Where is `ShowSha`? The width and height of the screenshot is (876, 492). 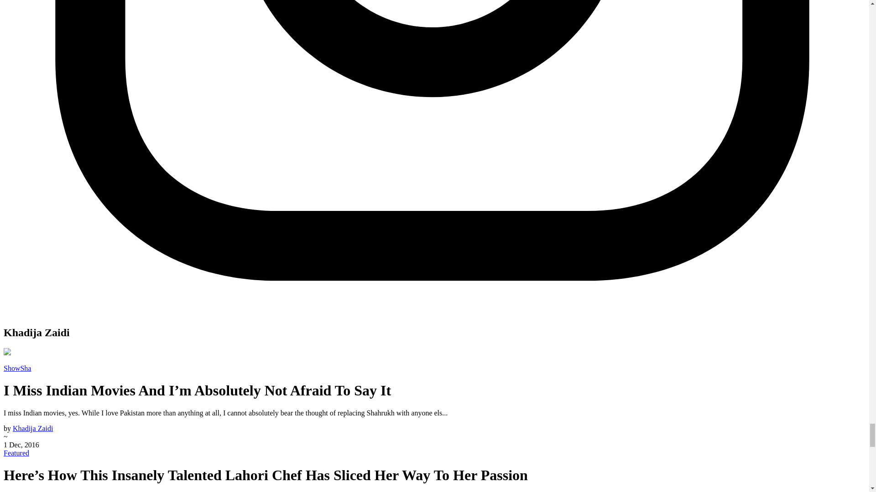 ShowSha is located at coordinates (17, 368).